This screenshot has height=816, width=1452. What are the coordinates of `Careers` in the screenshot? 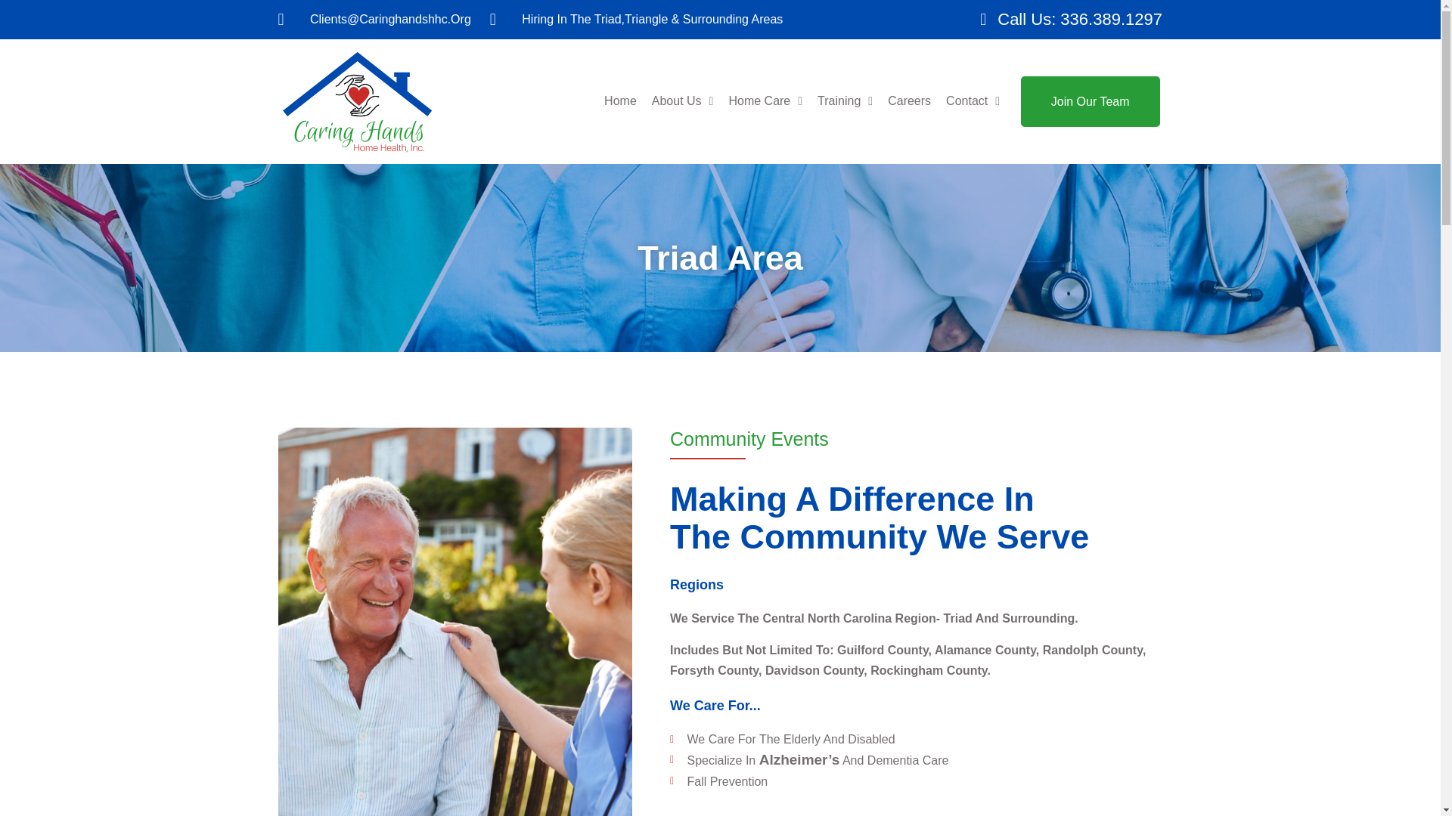 It's located at (909, 101).